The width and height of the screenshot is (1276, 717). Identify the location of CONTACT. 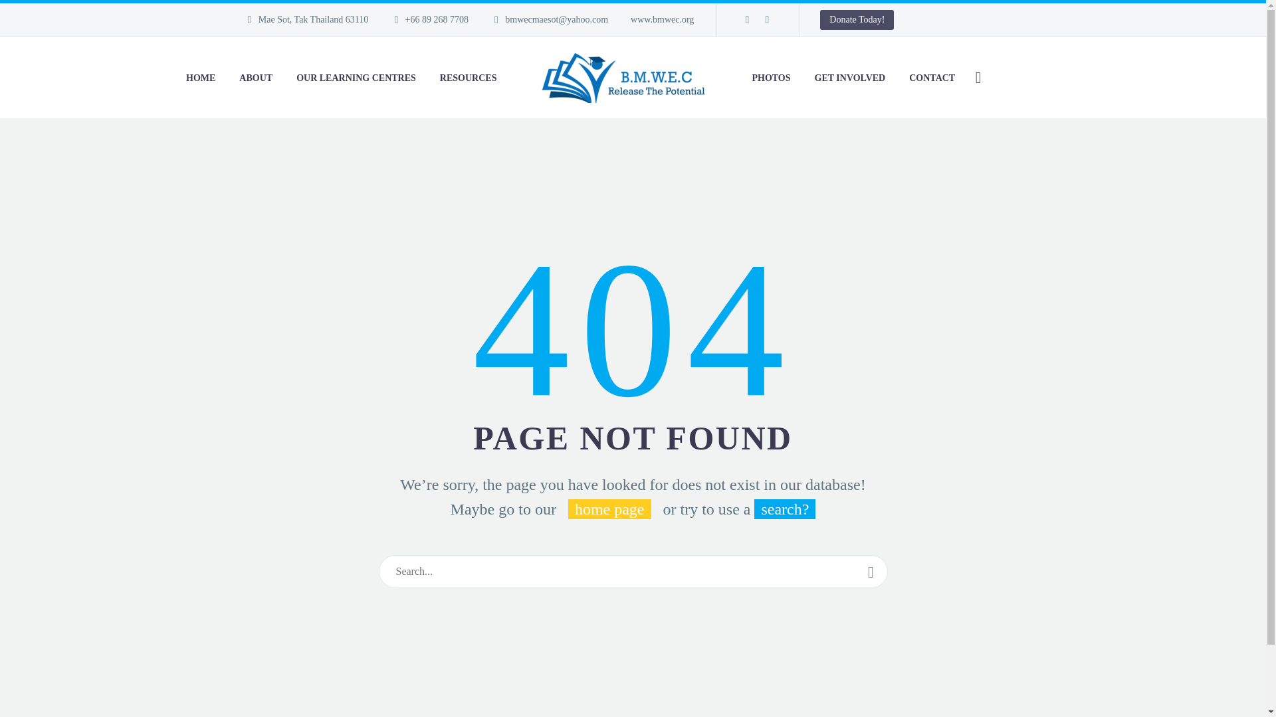
(932, 77).